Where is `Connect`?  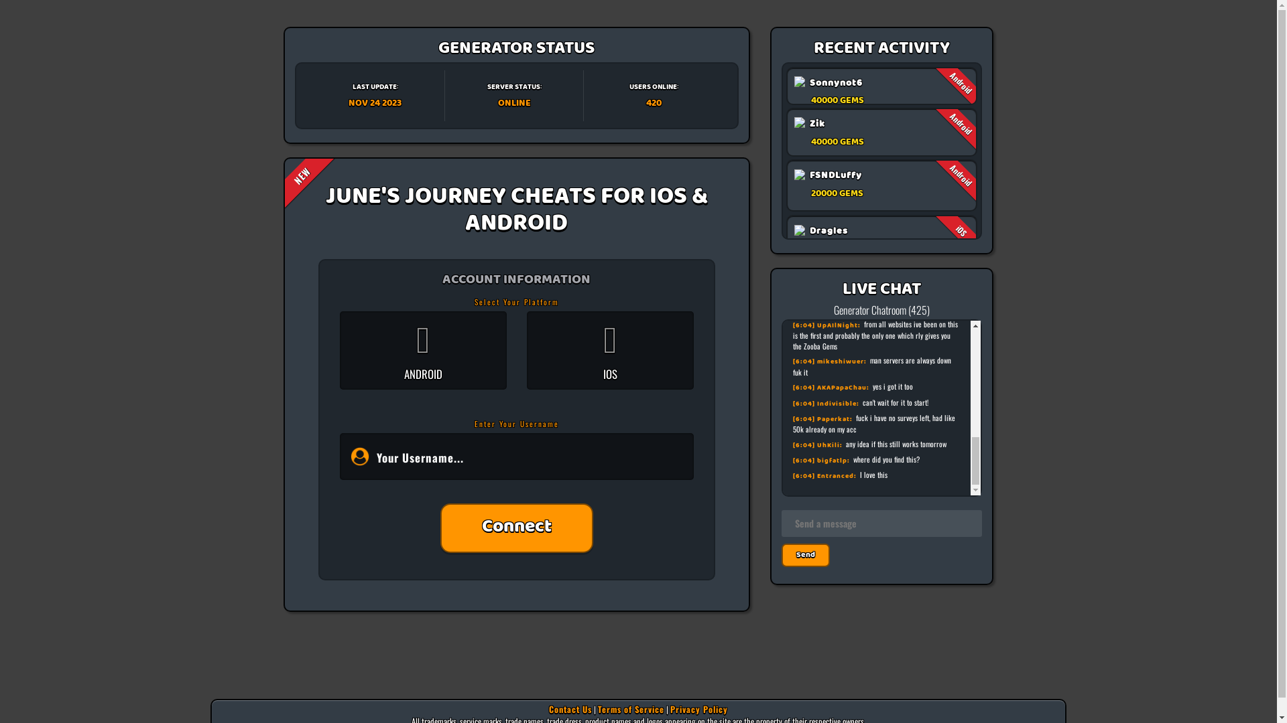 Connect is located at coordinates (517, 528).